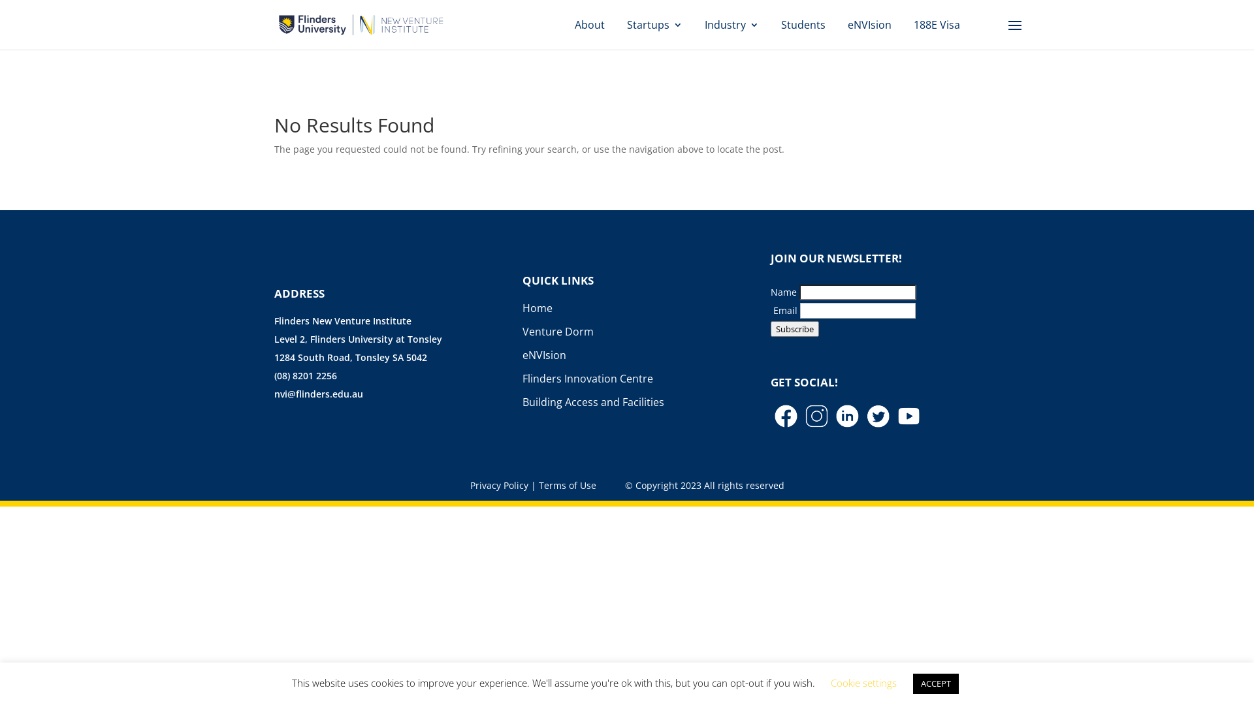  What do you see at coordinates (588, 379) in the screenshot?
I see `Flinders Innovation Centre` at bounding box center [588, 379].